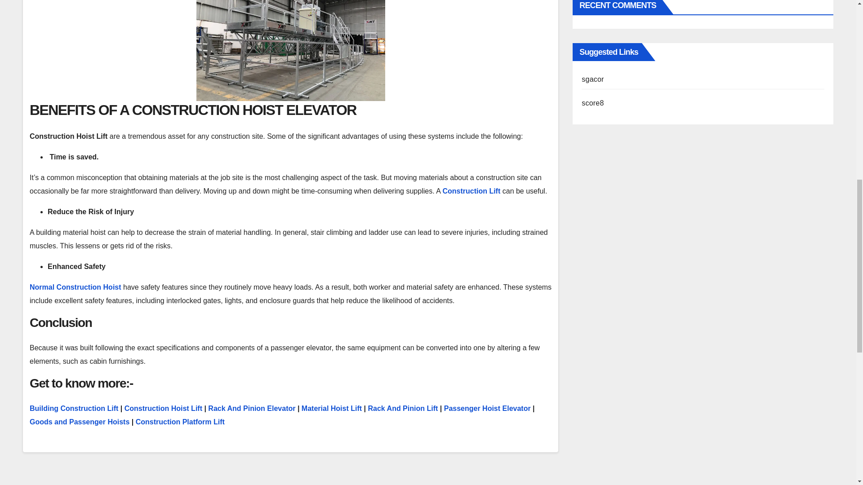 The image size is (863, 485). I want to click on Construction Hoist Lift, so click(163, 408).